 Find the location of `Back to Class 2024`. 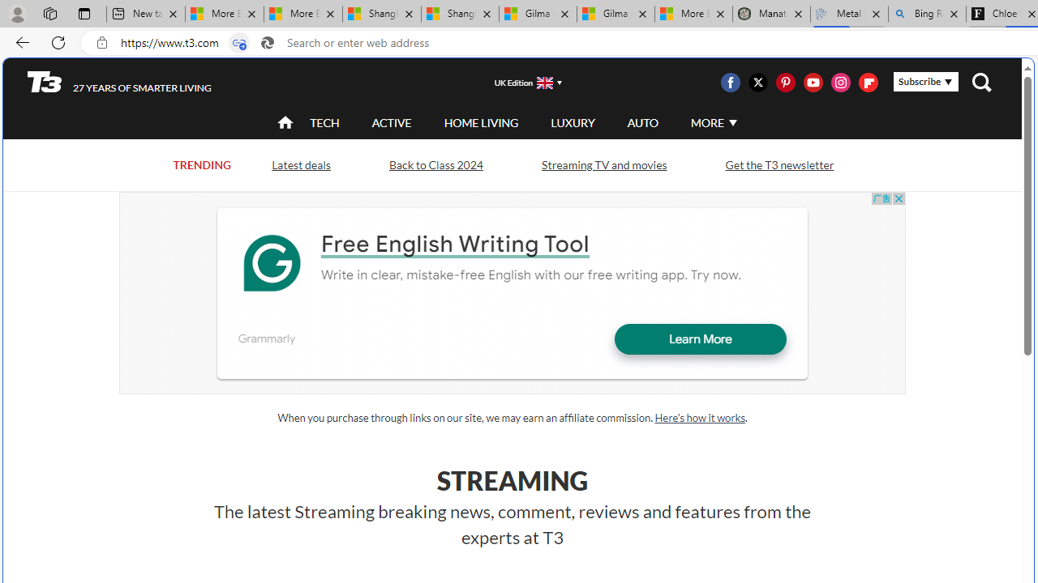

Back to Class 2024 is located at coordinates (435, 165).